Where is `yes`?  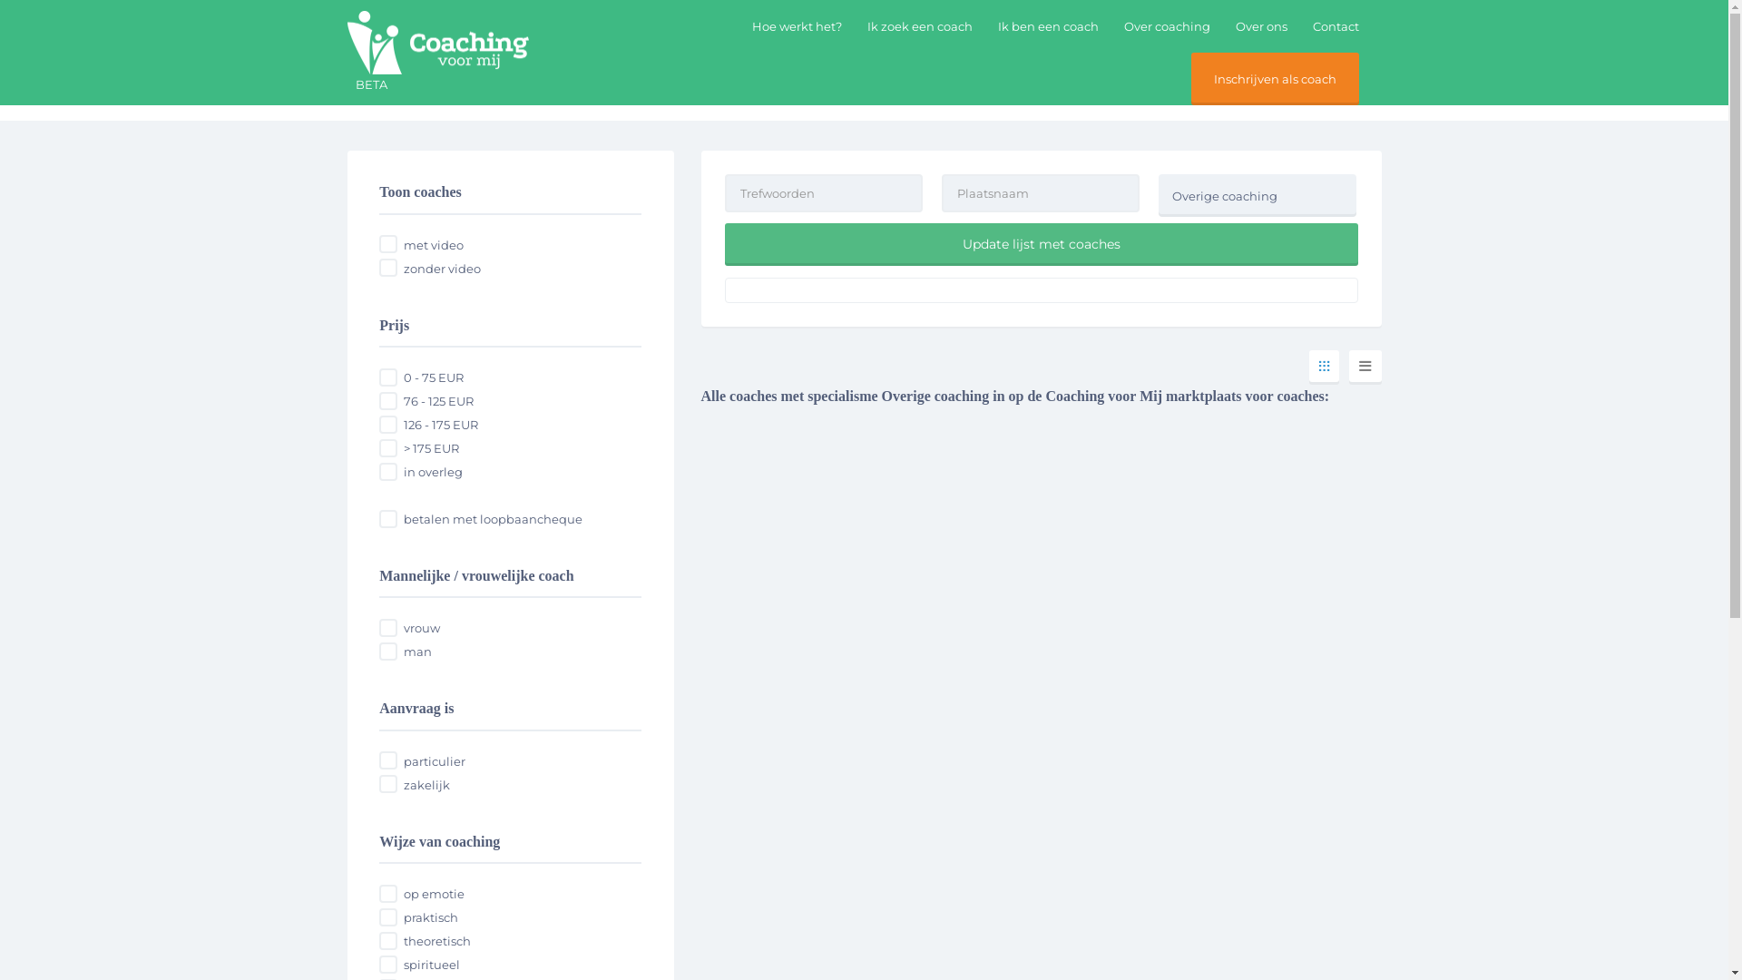
yes is located at coordinates (388, 244).